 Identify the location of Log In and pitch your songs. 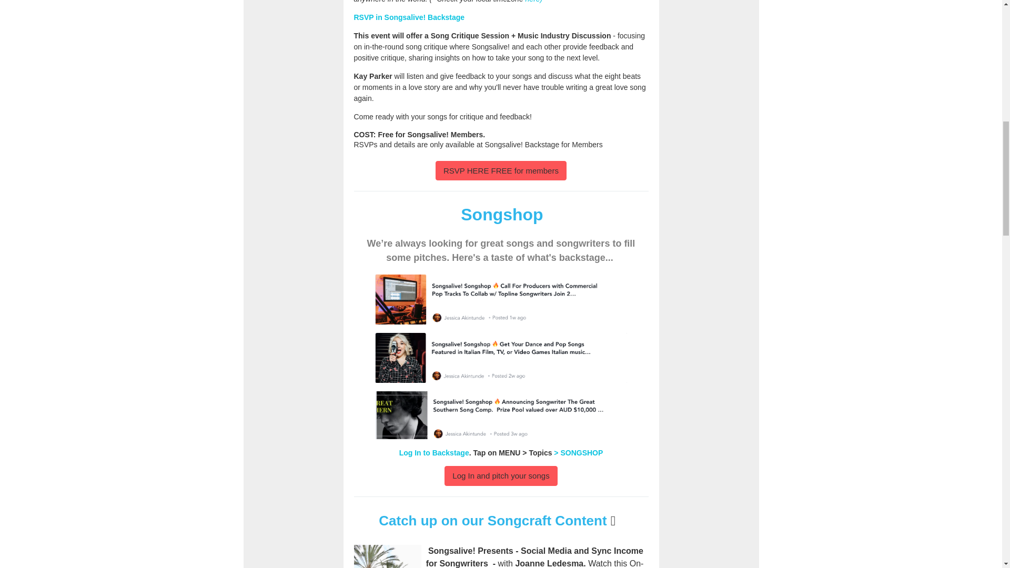
(501, 475).